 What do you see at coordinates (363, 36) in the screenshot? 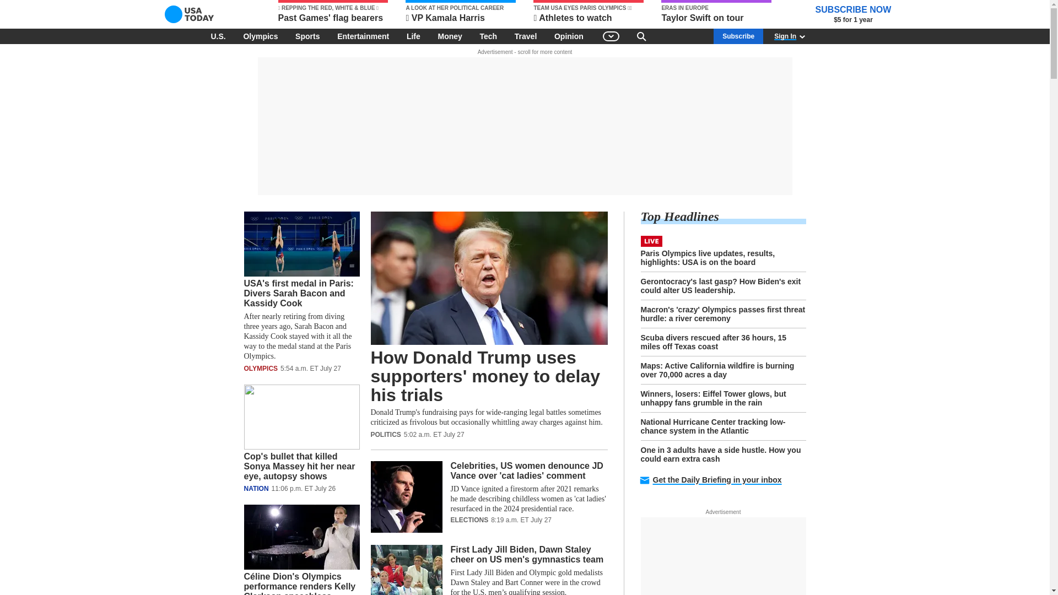
I see `Entertainment` at bounding box center [363, 36].